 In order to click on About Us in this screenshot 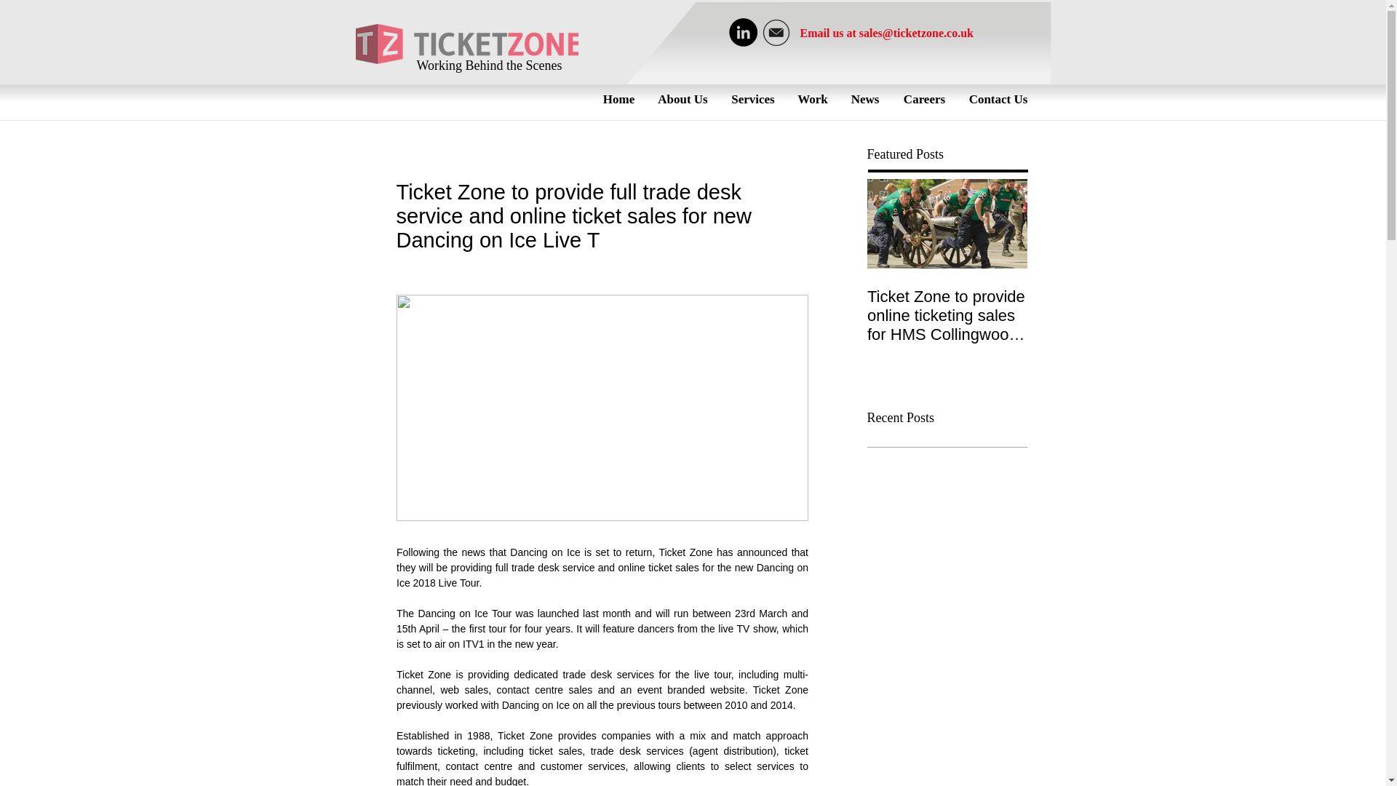, I will do `click(682, 99)`.